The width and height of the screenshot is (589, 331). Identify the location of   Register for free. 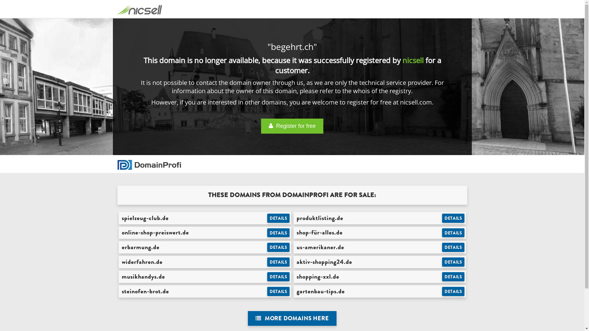
(292, 126).